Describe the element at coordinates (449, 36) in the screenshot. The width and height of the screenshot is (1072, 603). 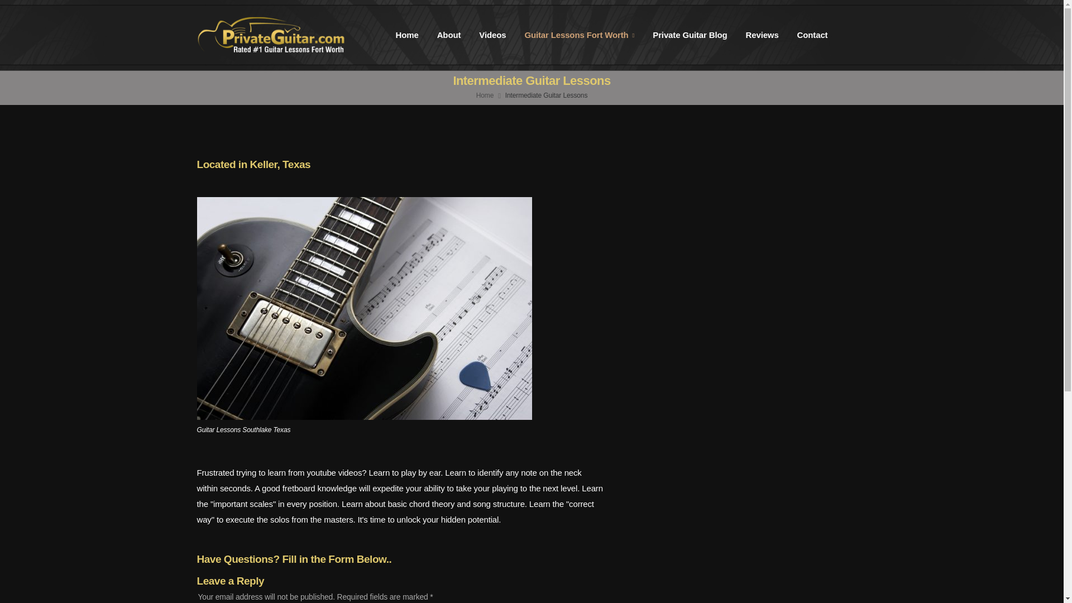
I see `About` at that location.